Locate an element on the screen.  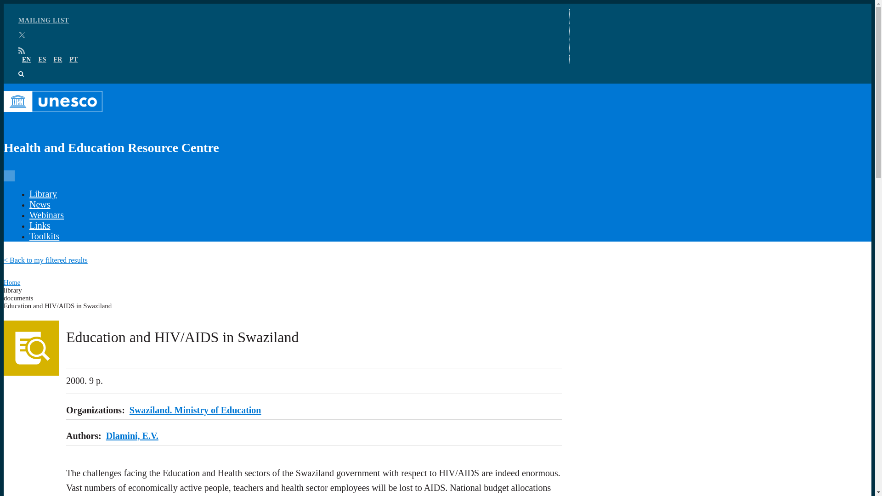
Home is located at coordinates (12, 282).